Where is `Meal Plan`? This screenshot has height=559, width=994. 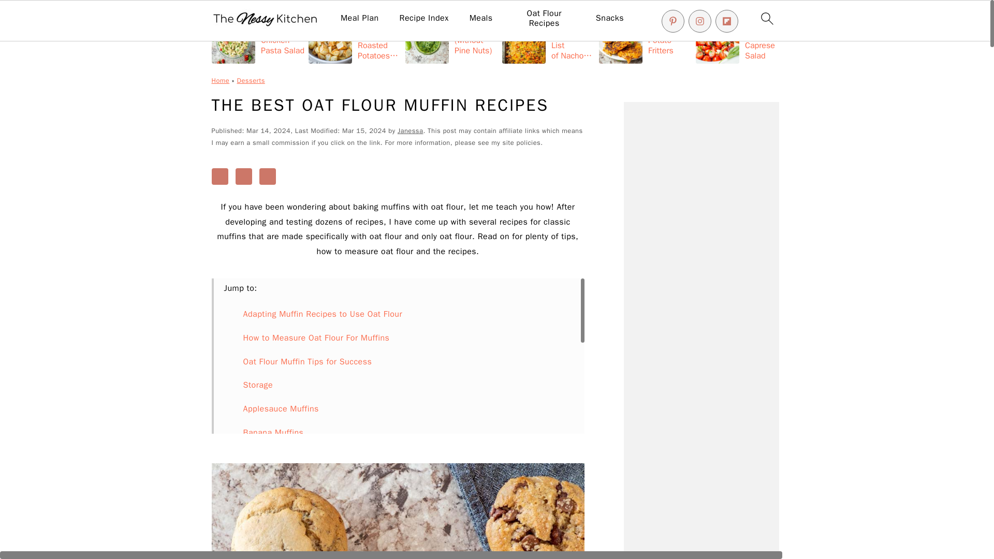
Meal Plan is located at coordinates (359, 18).